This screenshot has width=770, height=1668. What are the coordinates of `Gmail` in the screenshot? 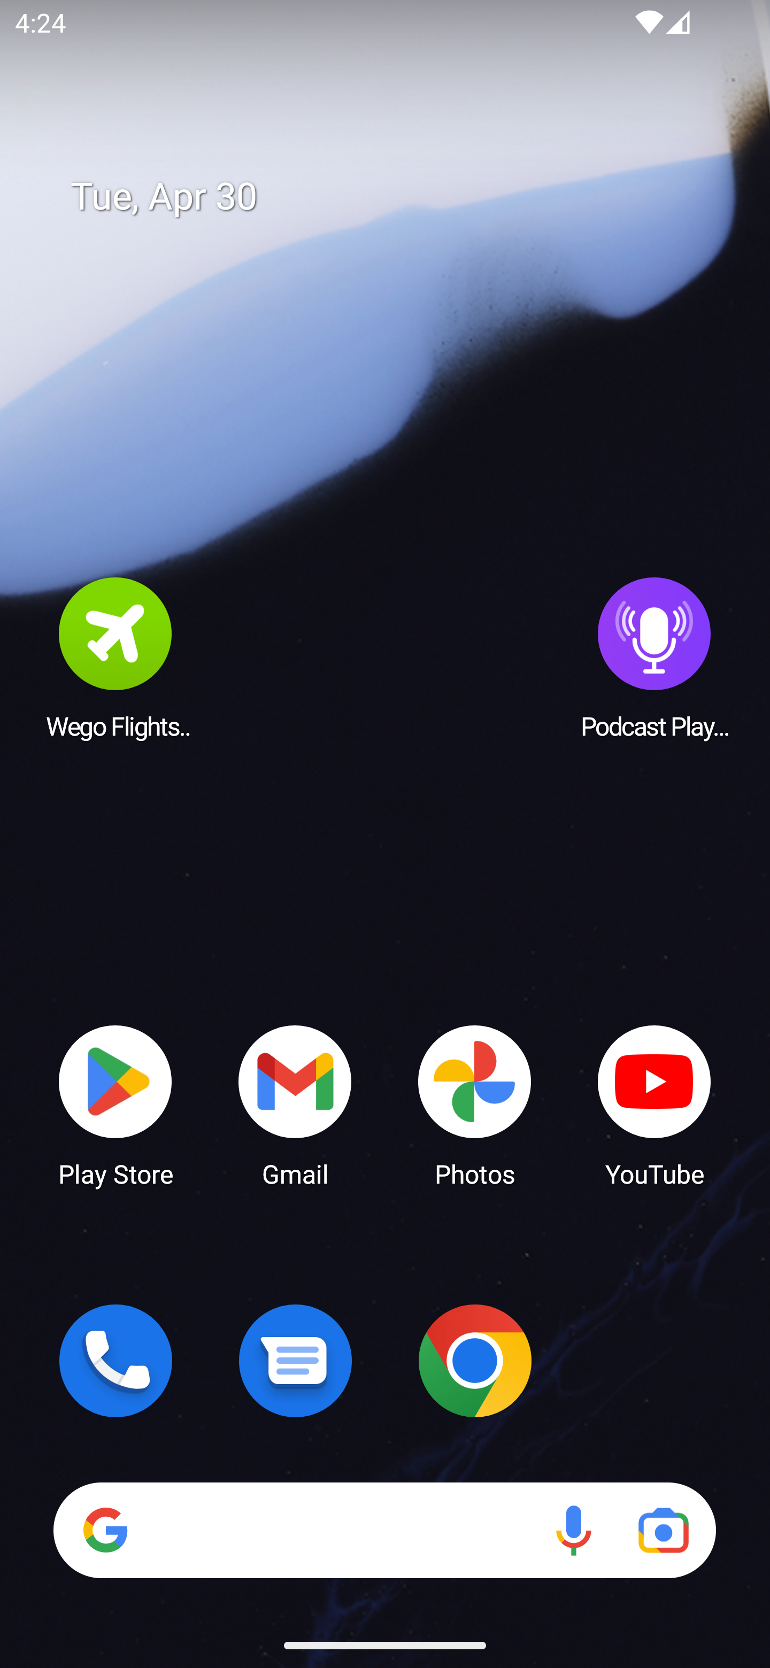 It's located at (295, 1105).